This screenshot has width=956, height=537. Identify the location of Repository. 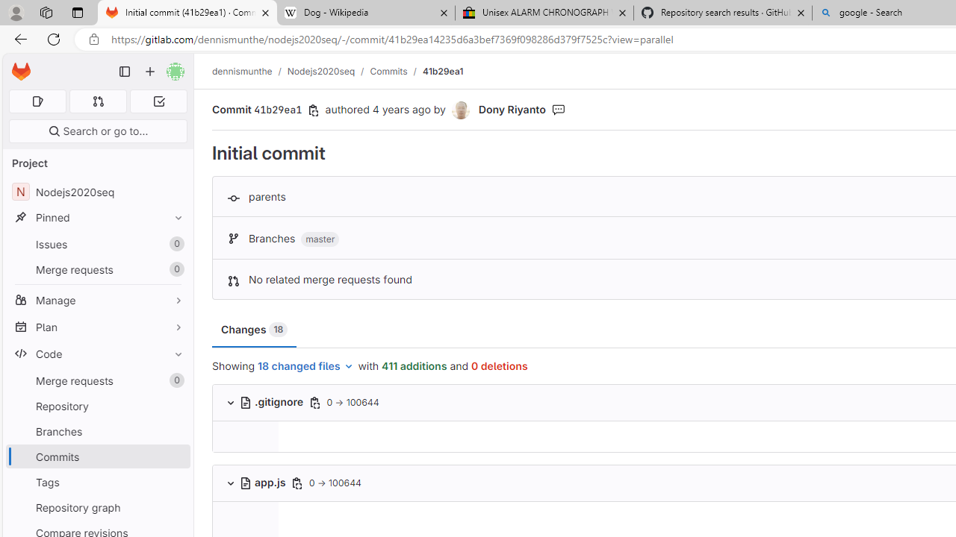
(97, 406).